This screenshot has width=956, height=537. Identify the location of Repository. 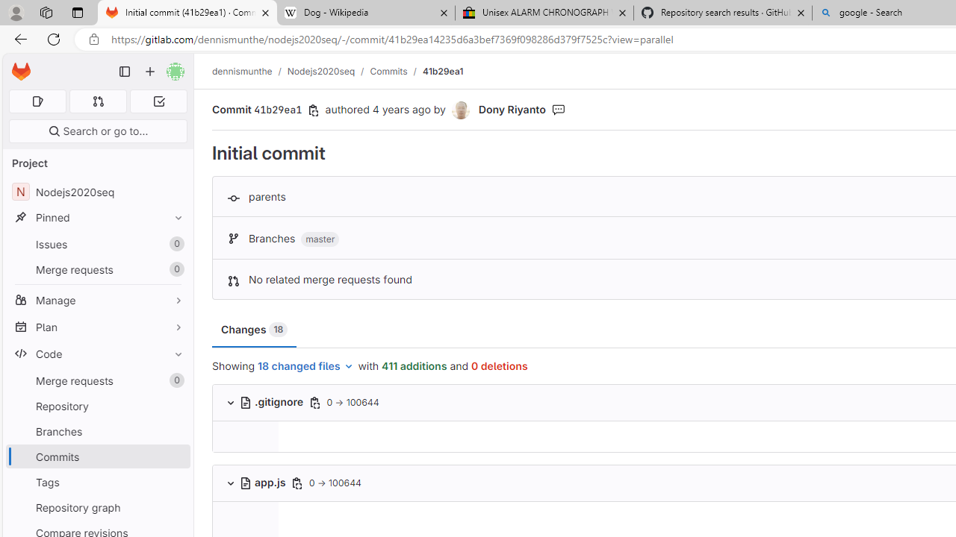
(97, 406).